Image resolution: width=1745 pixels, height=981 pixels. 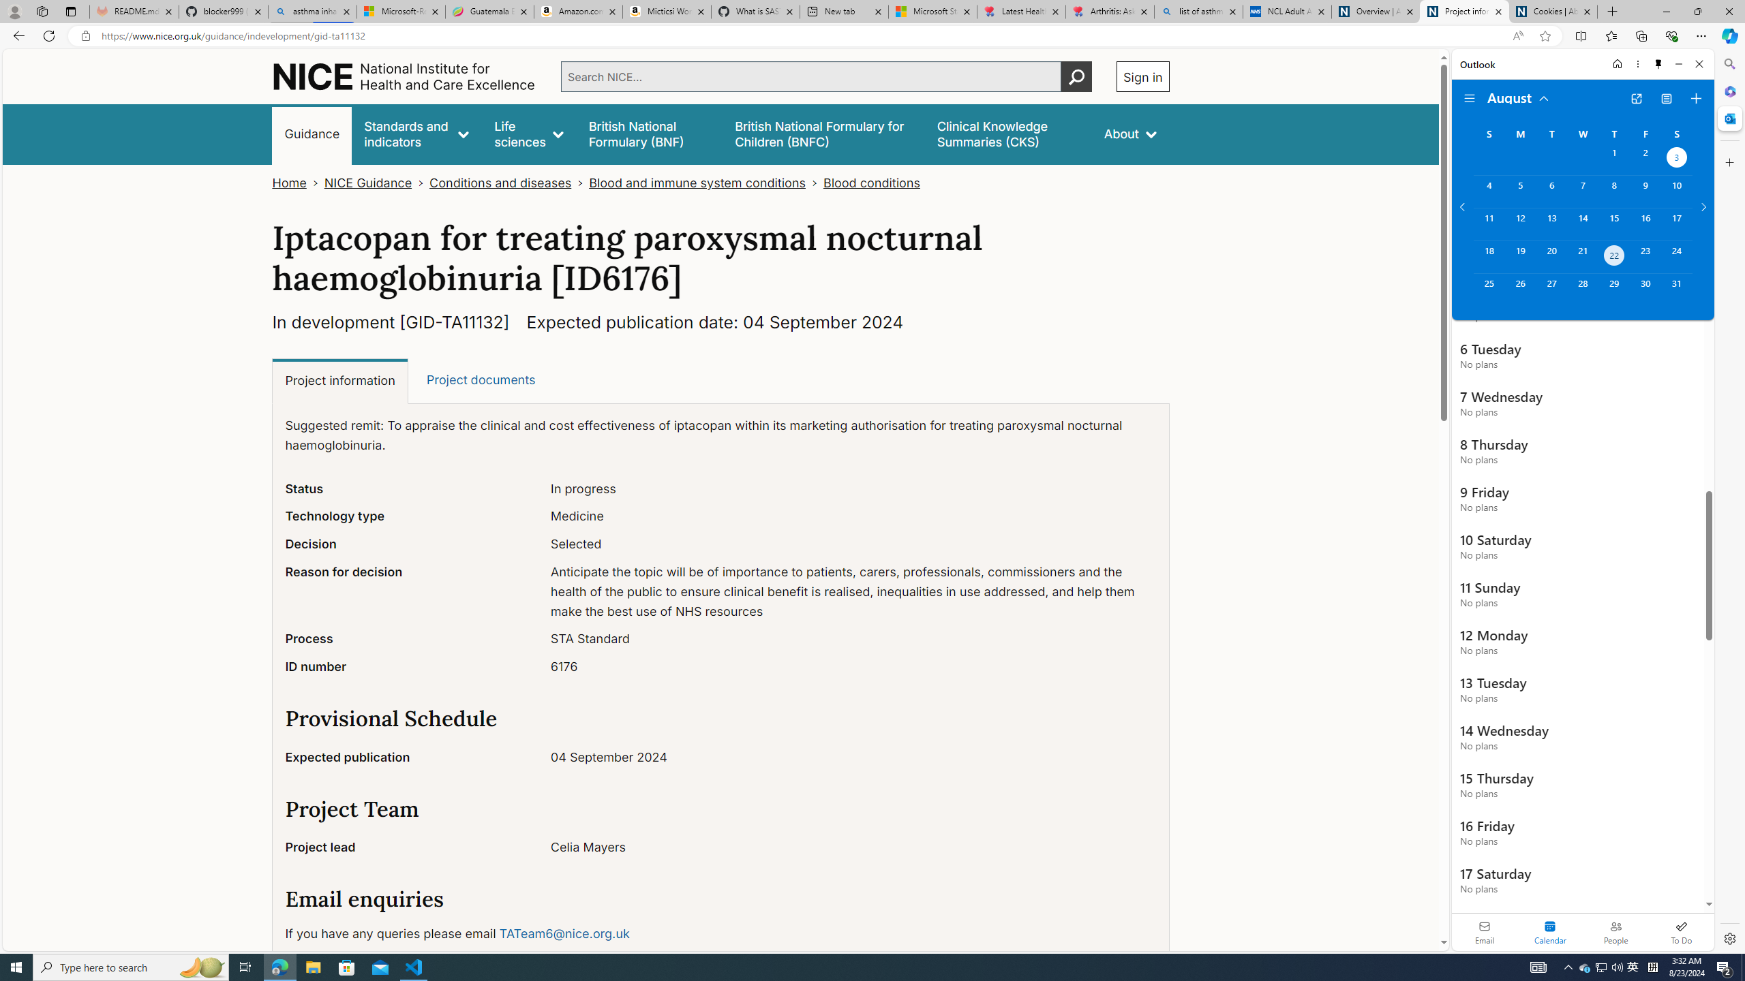 What do you see at coordinates (1582, 191) in the screenshot?
I see `Wednesday, August 7, 2024. ` at bounding box center [1582, 191].